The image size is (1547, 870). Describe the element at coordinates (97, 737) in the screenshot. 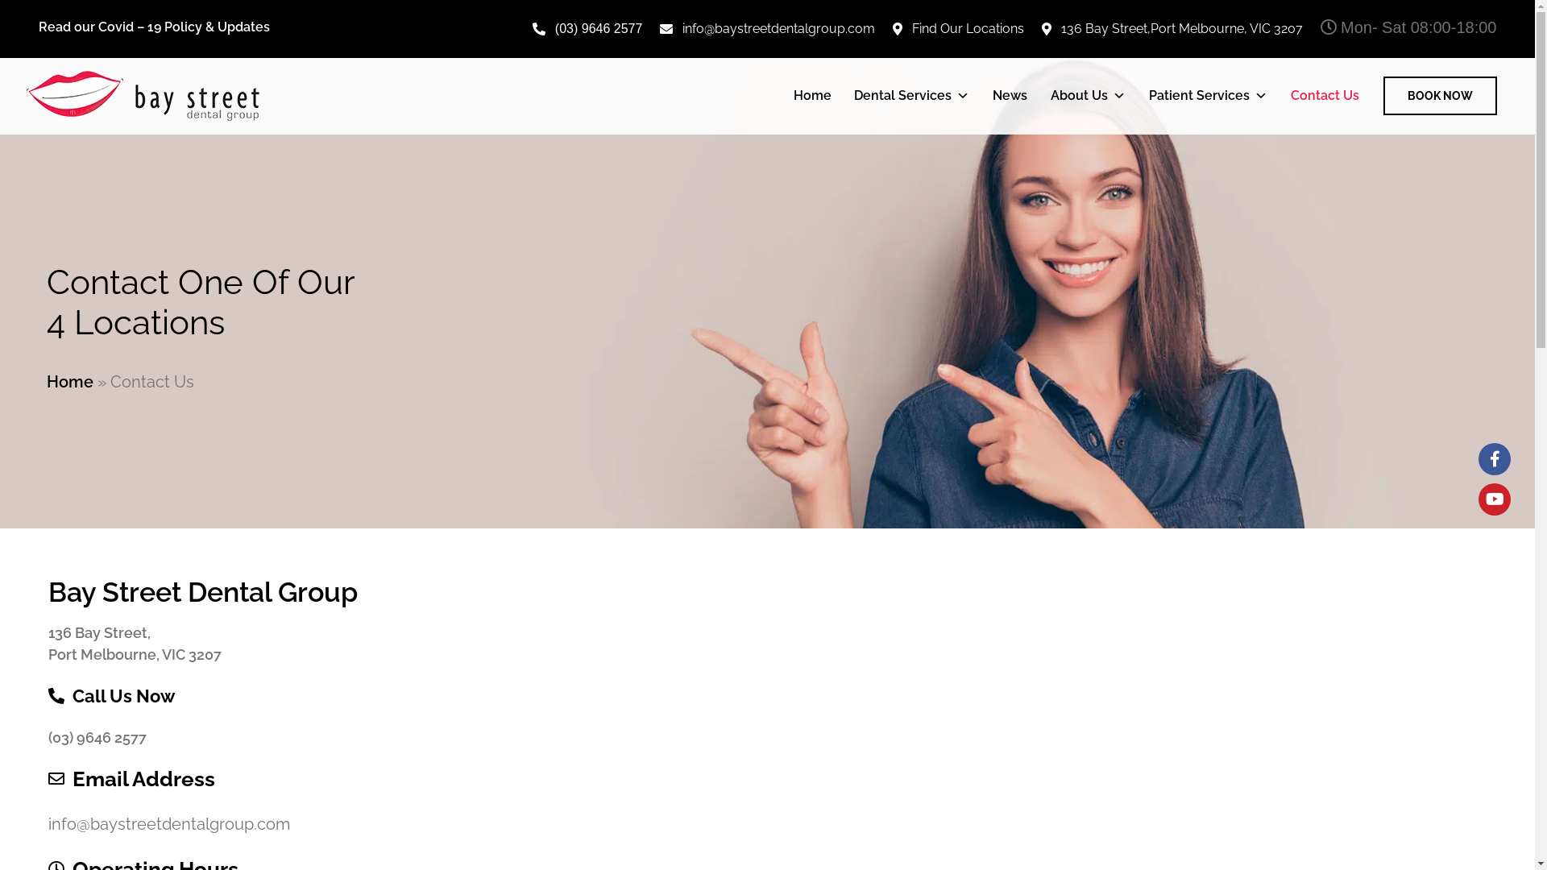

I see `(03) 9646 2577` at that location.